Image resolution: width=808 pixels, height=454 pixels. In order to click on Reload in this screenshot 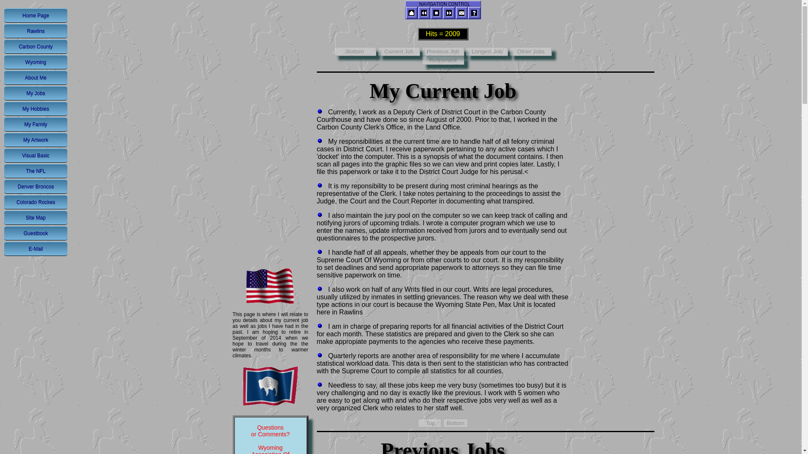, I will do `click(436, 13)`.